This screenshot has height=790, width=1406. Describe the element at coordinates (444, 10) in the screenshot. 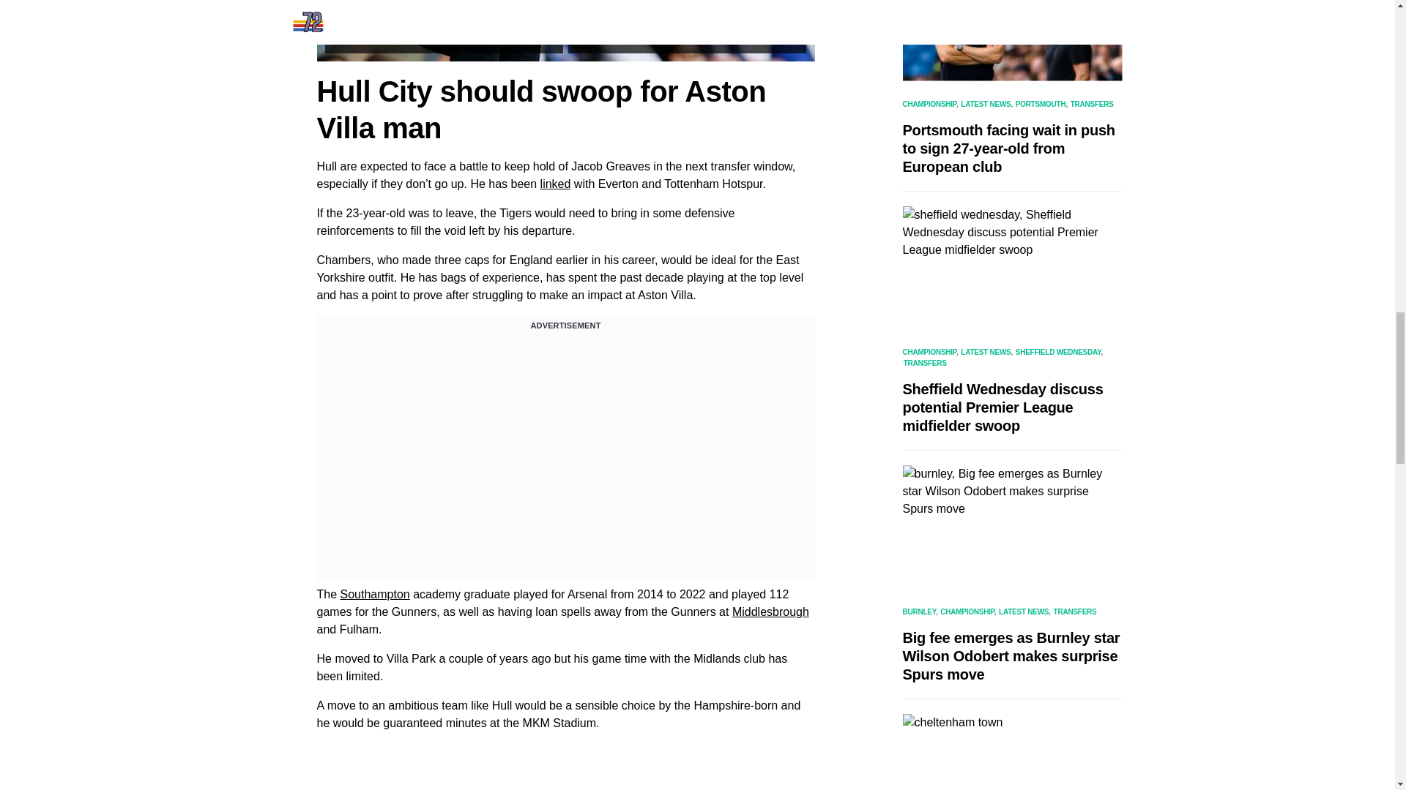

I see `Enzo Maresca` at that location.